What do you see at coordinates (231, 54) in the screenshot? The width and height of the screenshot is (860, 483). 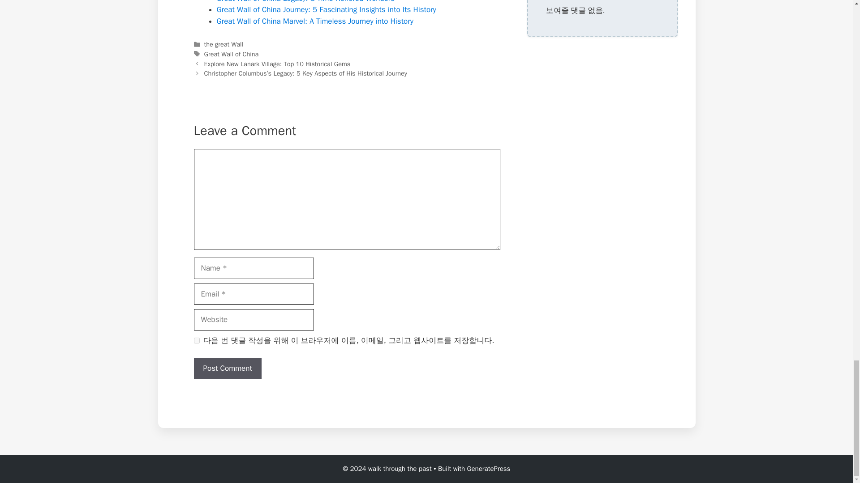 I see `Great Wall of China` at bounding box center [231, 54].